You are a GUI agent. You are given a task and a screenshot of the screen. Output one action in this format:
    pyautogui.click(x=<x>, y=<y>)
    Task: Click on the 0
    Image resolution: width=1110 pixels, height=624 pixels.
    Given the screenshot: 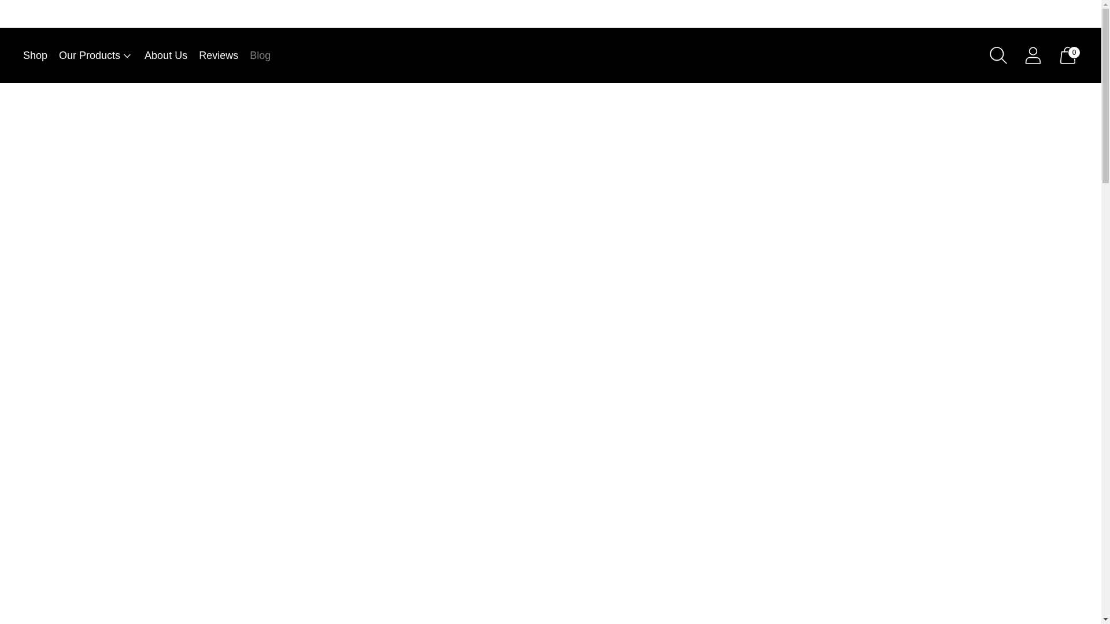 What is the action you would take?
    pyautogui.click(x=1067, y=55)
    